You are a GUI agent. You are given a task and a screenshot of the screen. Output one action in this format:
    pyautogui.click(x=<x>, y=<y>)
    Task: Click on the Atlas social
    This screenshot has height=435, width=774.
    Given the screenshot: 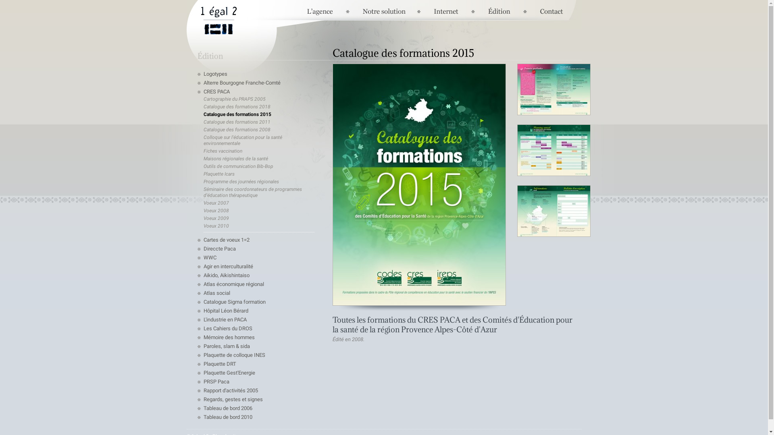 What is the action you would take?
    pyautogui.click(x=216, y=293)
    